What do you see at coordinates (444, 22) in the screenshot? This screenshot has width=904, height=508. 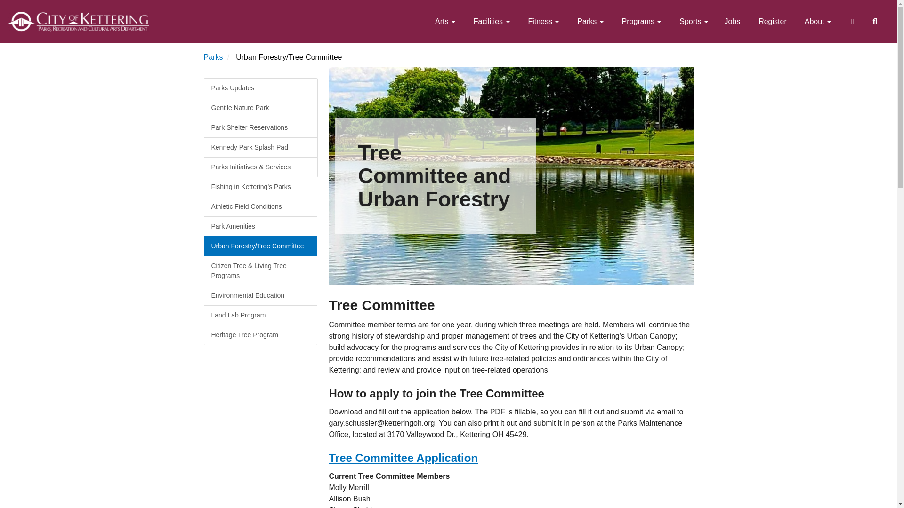 I see `Arts` at bounding box center [444, 22].